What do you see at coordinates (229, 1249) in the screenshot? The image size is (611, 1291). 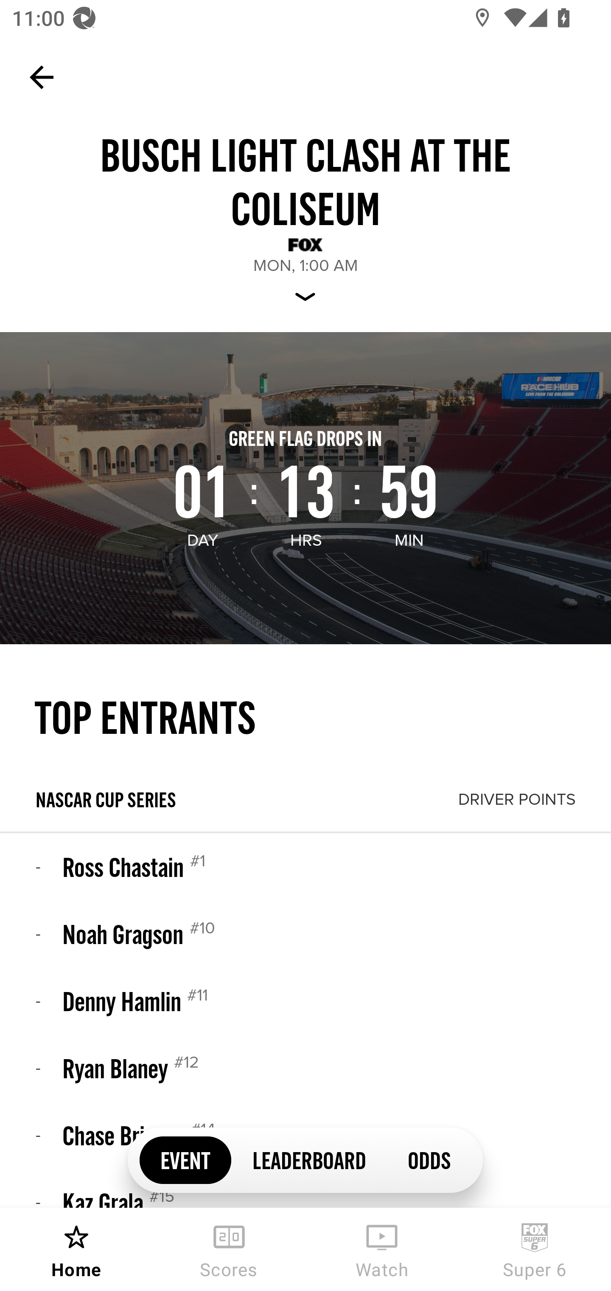 I see `Scores` at bounding box center [229, 1249].